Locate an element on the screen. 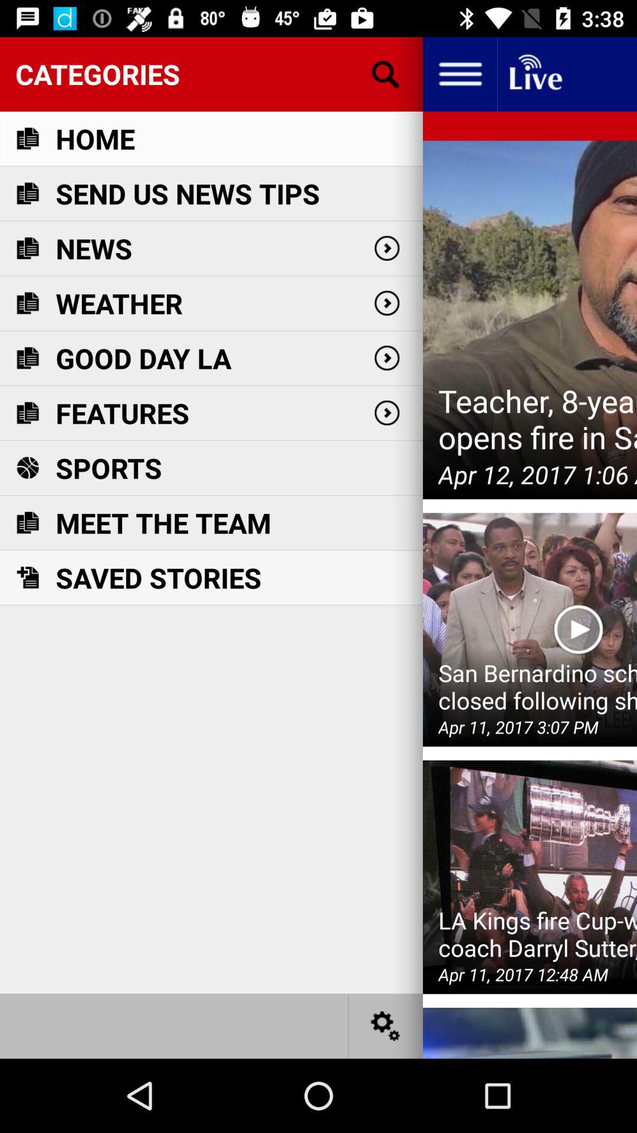  select the categories is located at coordinates (211, 74).